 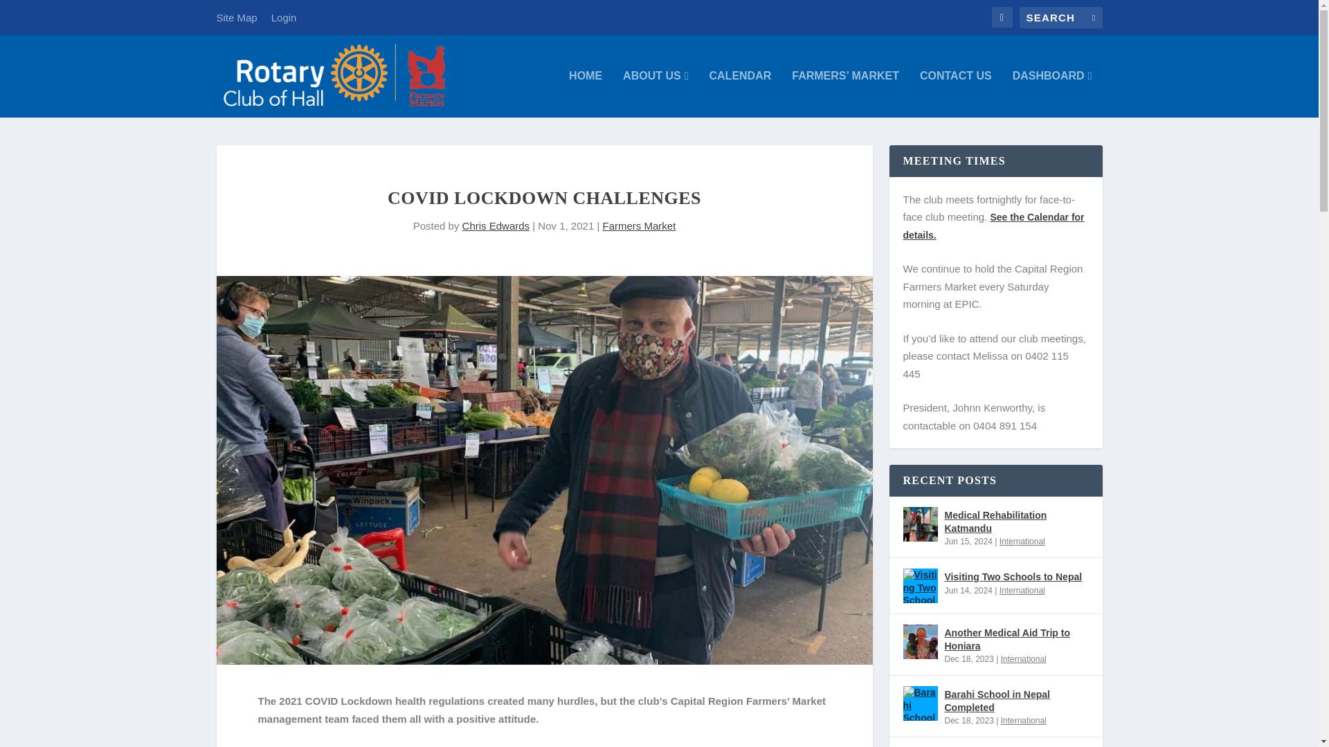 I want to click on CONTACT US, so click(x=955, y=93).